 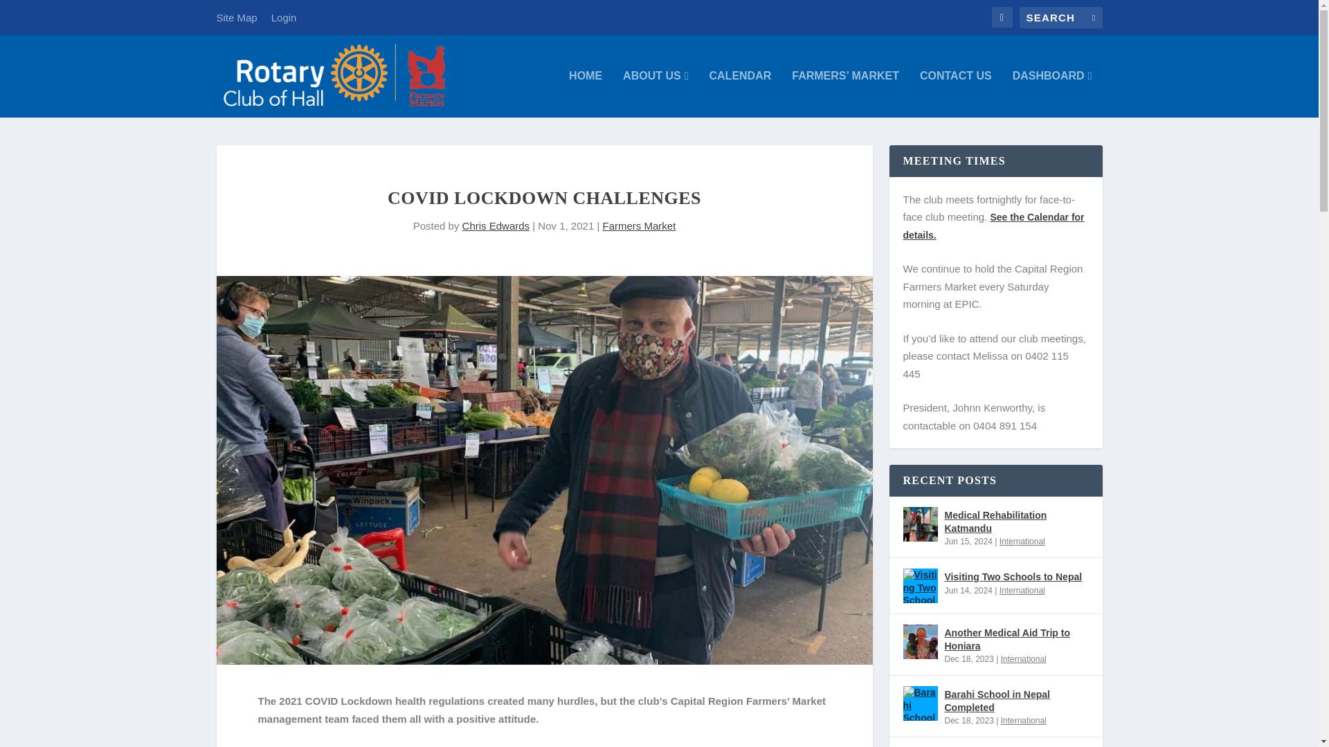 I want to click on CONTACT US, so click(x=955, y=93).